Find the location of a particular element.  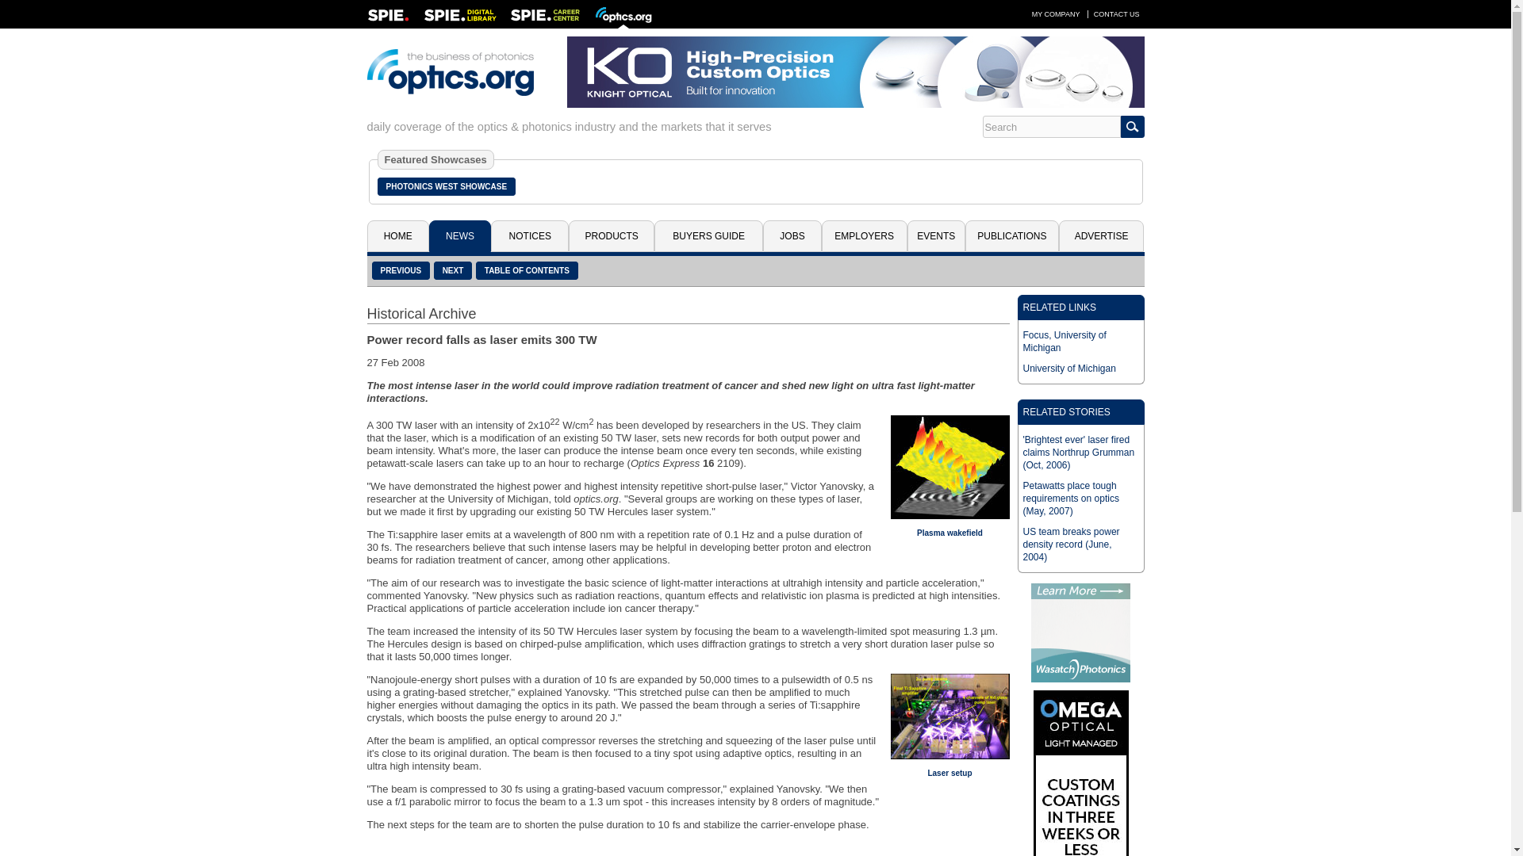

Plasma wakefield is located at coordinates (949, 533).